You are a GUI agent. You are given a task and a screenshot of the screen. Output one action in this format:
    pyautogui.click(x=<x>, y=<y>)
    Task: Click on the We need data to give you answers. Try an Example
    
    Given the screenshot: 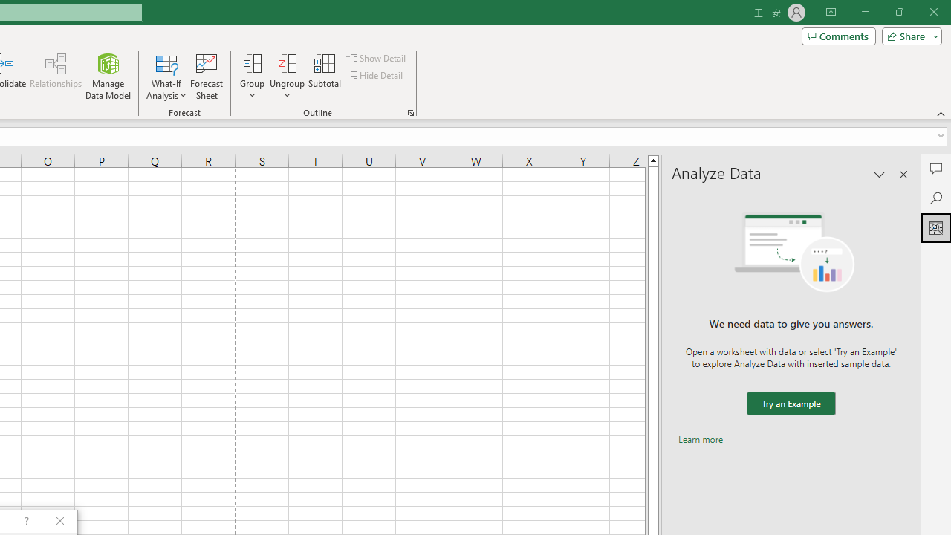 What is the action you would take?
    pyautogui.click(x=791, y=404)
    